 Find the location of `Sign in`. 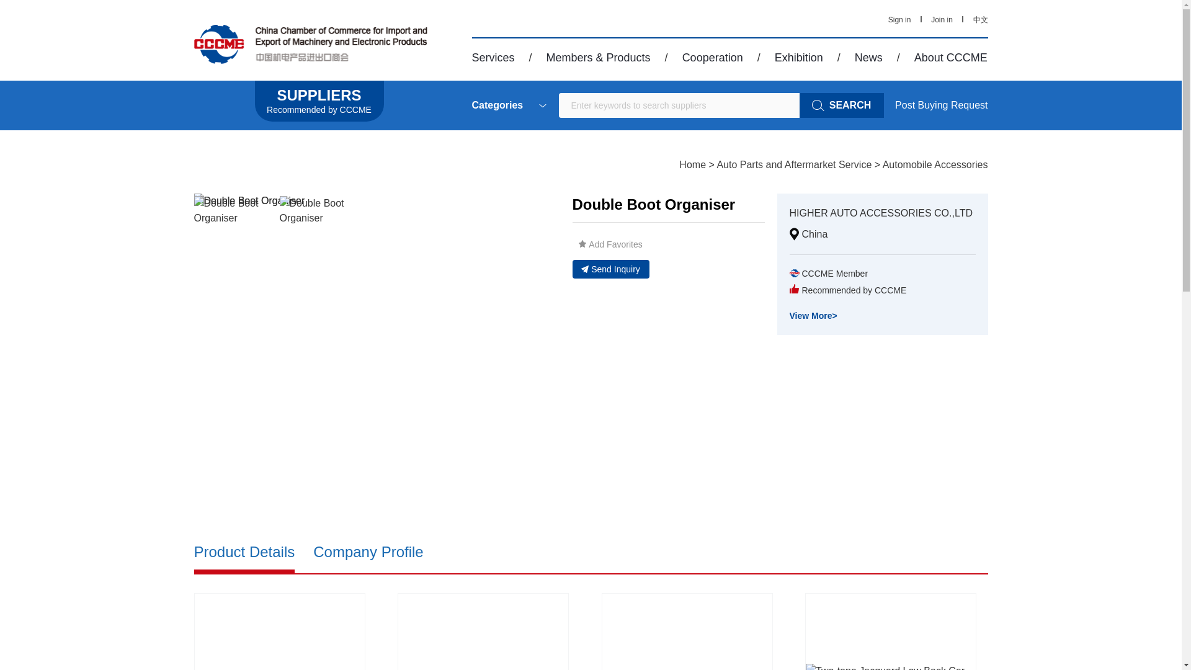

Sign in is located at coordinates (899, 19).